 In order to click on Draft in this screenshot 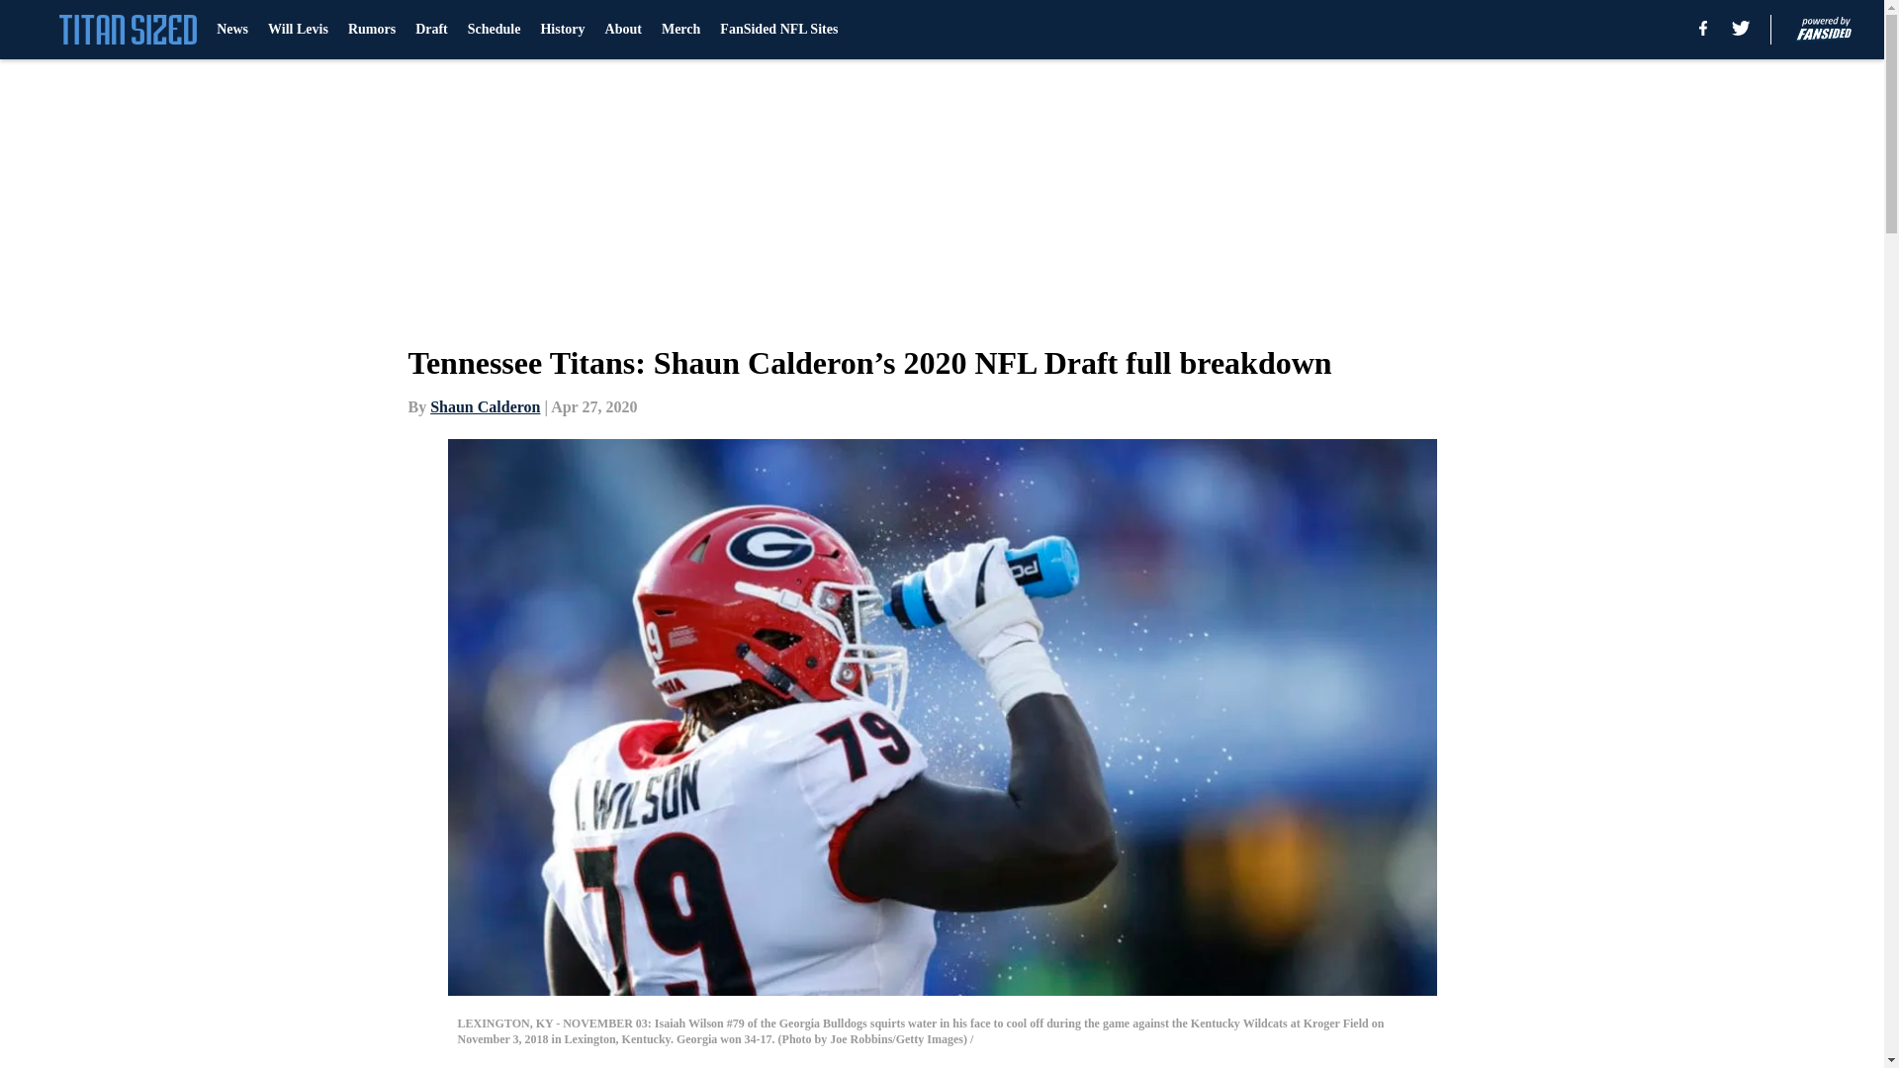, I will do `click(431, 30)`.